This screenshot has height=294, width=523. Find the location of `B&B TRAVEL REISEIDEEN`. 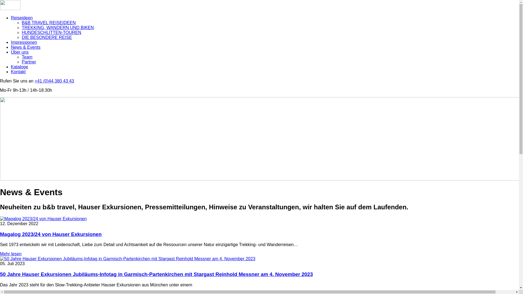

B&B TRAVEL REISEIDEEN is located at coordinates (49, 23).